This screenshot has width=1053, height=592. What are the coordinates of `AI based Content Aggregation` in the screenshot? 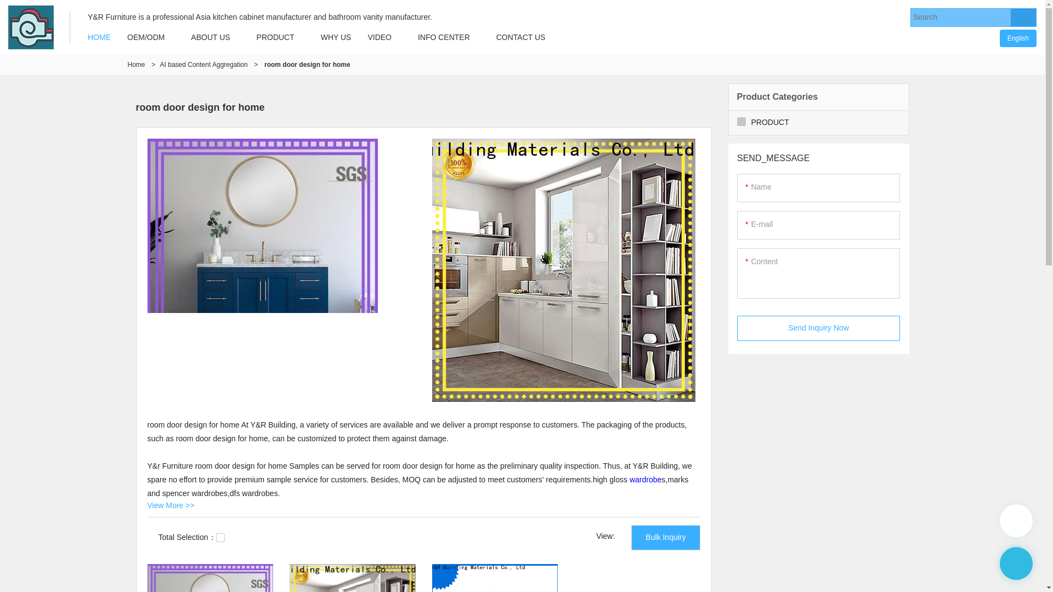 It's located at (203, 65).